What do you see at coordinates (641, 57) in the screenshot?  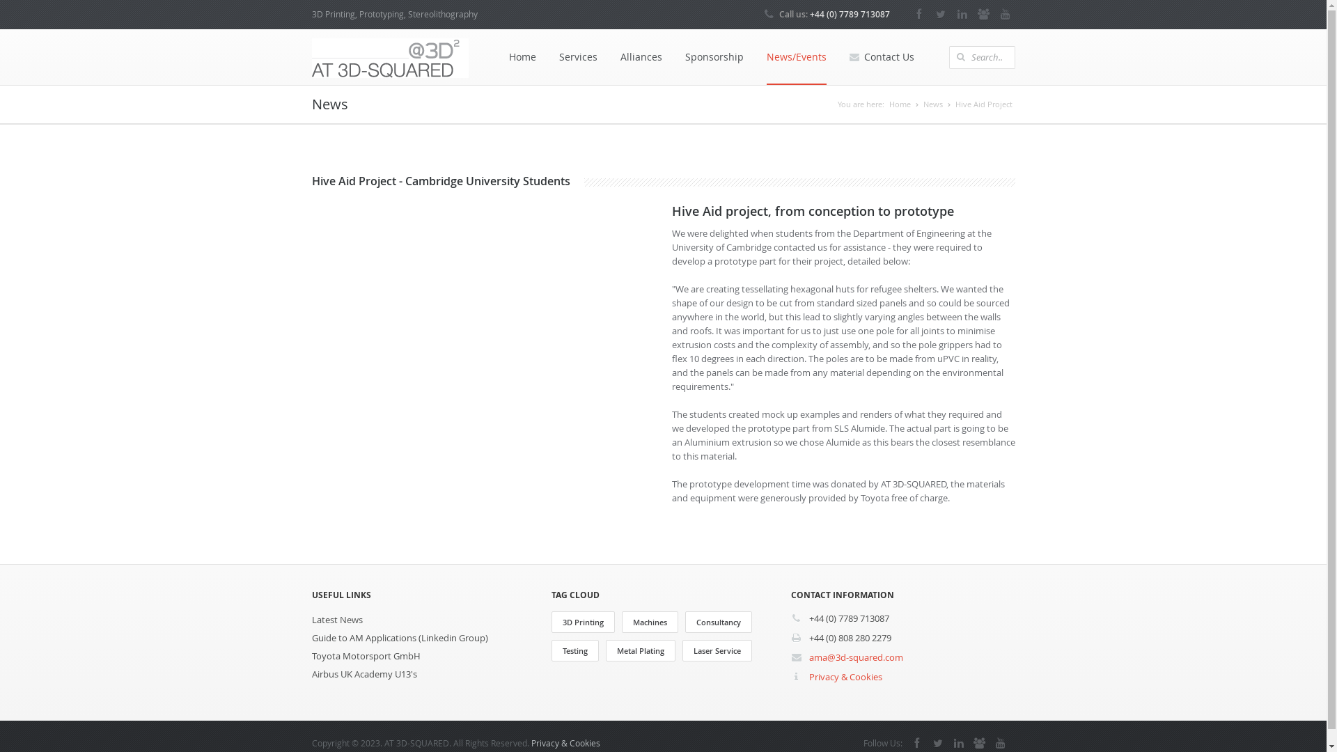 I see `Alliances` at bounding box center [641, 57].